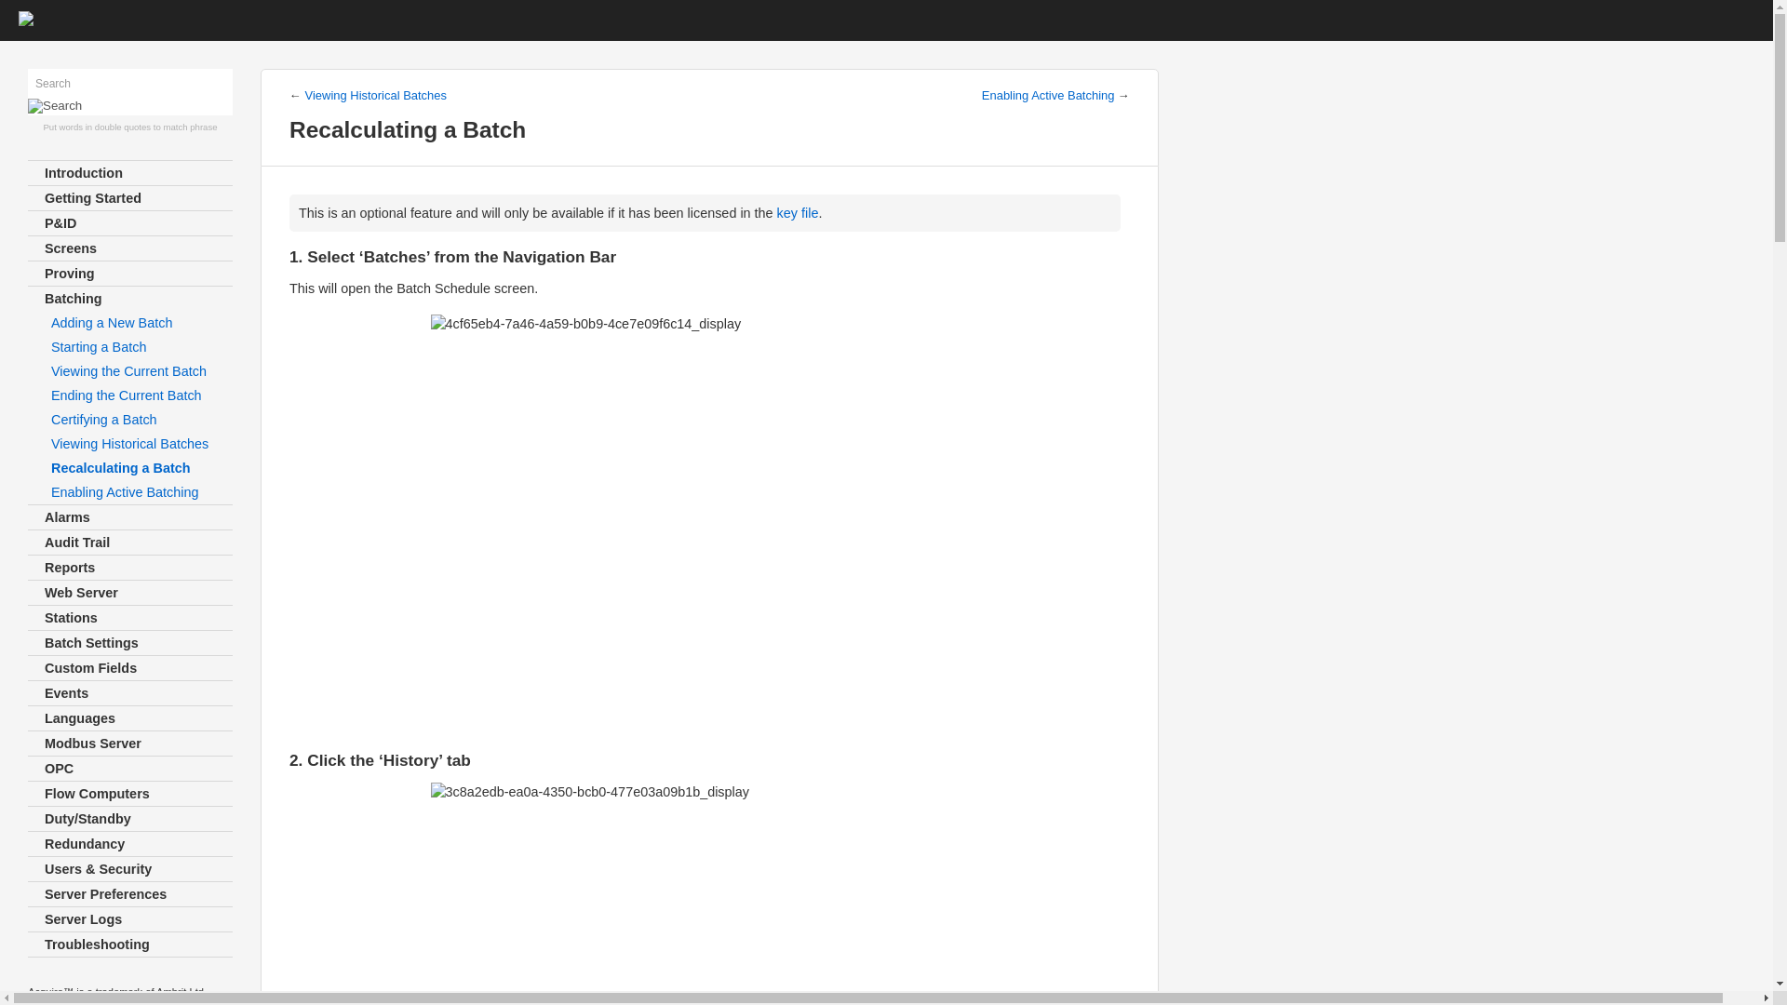 This screenshot has height=1005, width=1787. I want to click on Batching, so click(130, 298).